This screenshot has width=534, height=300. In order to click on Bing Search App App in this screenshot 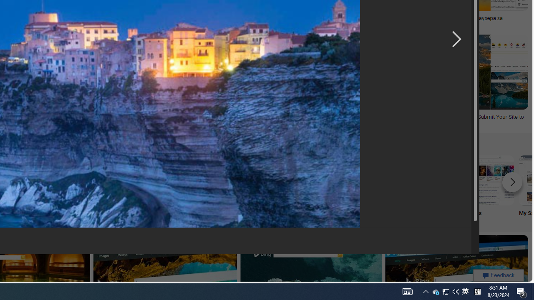, I will do `click(214, 187)`.